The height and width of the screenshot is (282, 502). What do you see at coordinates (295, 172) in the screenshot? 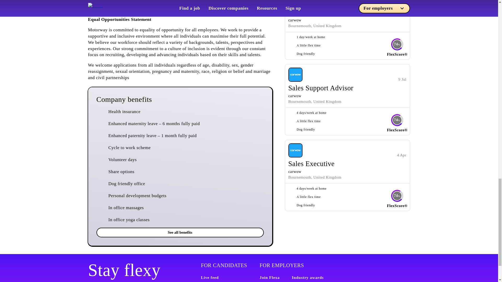
I see `carwow` at bounding box center [295, 172].